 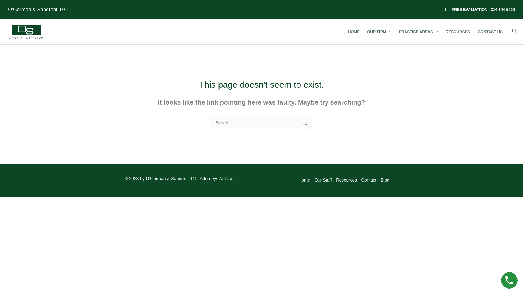 What do you see at coordinates (490, 32) in the screenshot?
I see `CONTACT US` at bounding box center [490, 32].